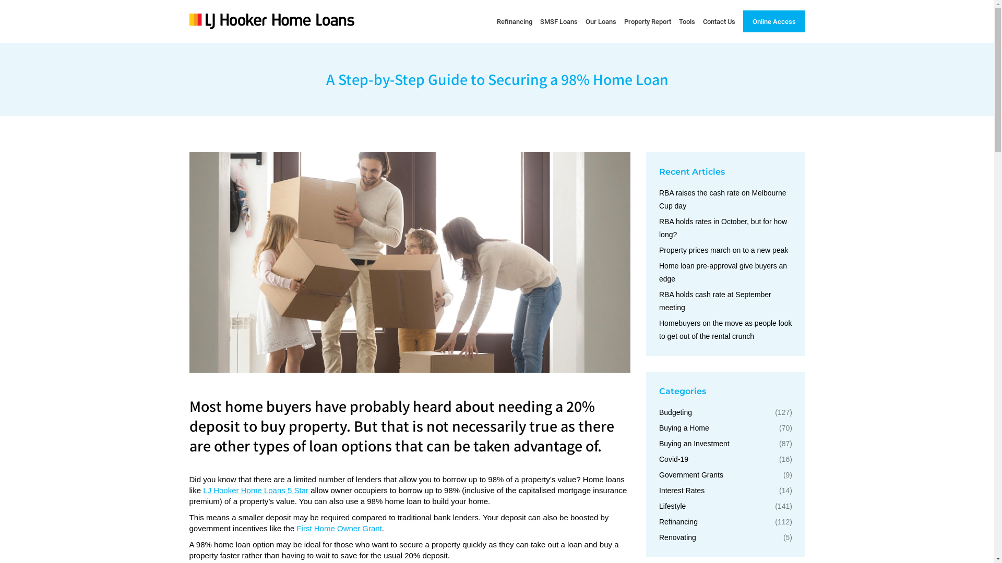 The width and height of the screenshot is (1002, 563). I want to click on BLOG Step by step guide to securing 98, so click(409, 263).